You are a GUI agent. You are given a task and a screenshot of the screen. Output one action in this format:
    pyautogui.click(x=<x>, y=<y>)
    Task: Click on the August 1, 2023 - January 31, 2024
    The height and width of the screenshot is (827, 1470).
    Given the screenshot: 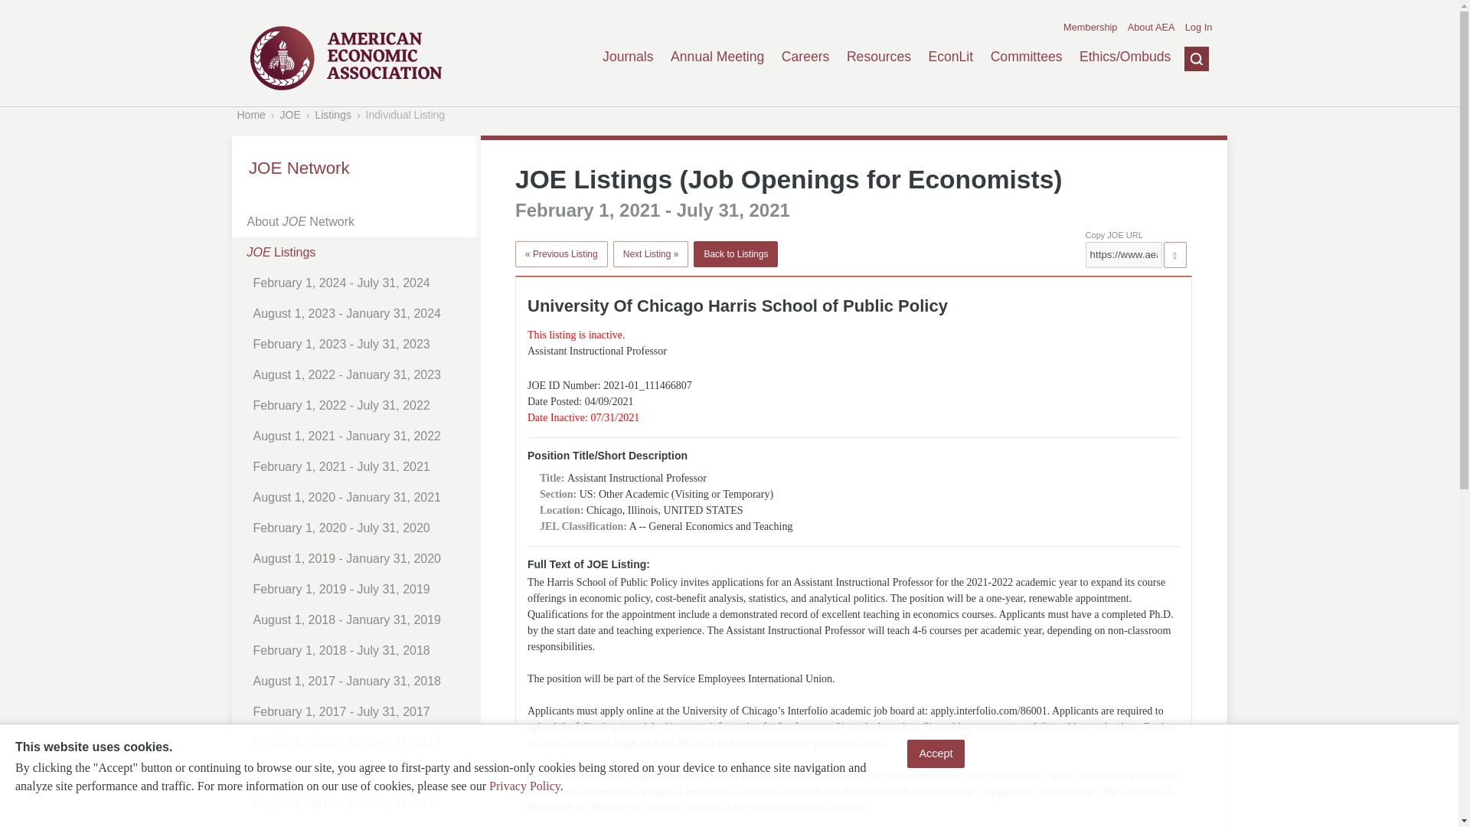 What is the action you would take?
    pyautogui.click(x=361, y=313)
    